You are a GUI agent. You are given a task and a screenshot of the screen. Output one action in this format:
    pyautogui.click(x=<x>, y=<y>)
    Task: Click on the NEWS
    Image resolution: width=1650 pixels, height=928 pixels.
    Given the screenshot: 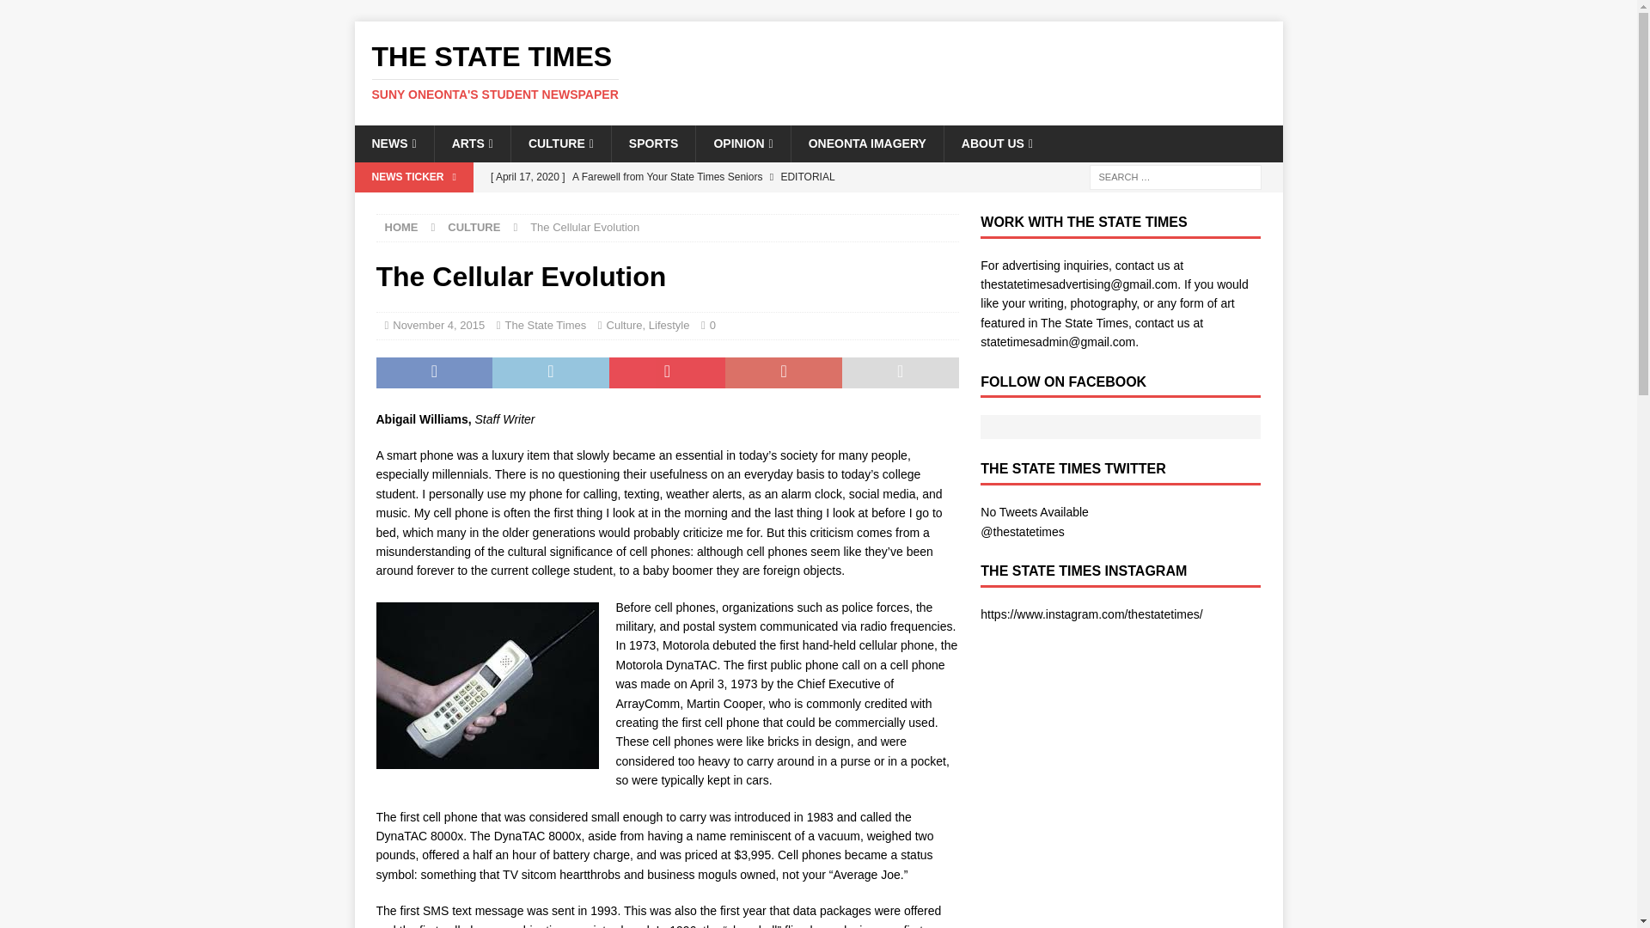 What is the action you would take?
    pyautogui.click(x=394, y=143)
    